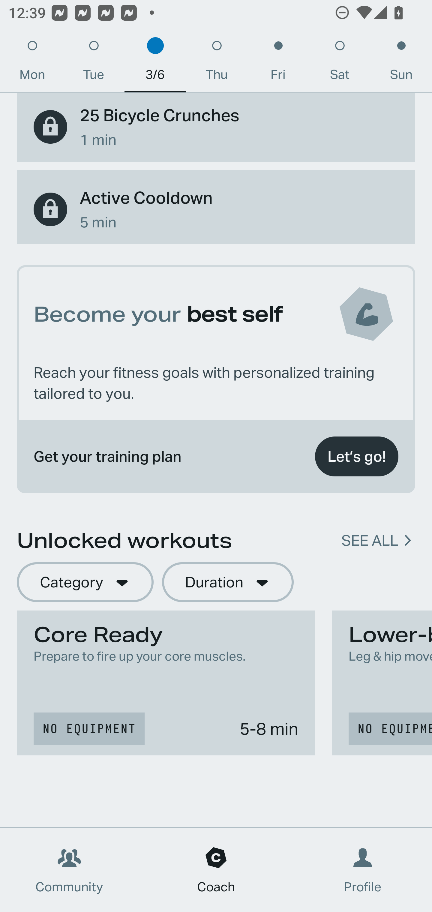  Describe the element at coordinates (155, 63) in the screenshot. I see `3/6` at that location.